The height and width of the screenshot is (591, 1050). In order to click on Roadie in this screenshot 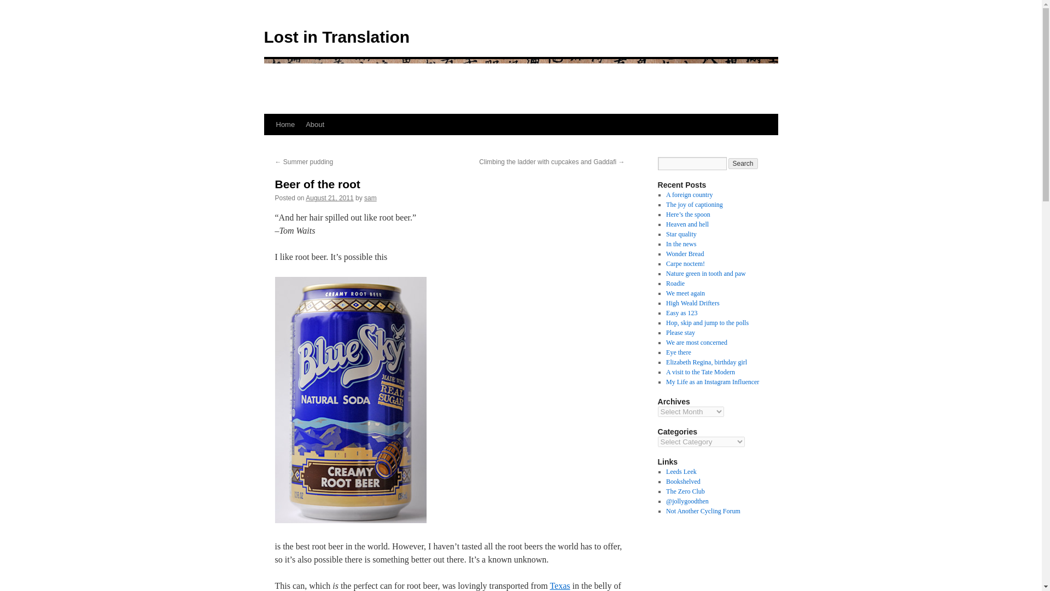, I will do `click(675, 283)`.